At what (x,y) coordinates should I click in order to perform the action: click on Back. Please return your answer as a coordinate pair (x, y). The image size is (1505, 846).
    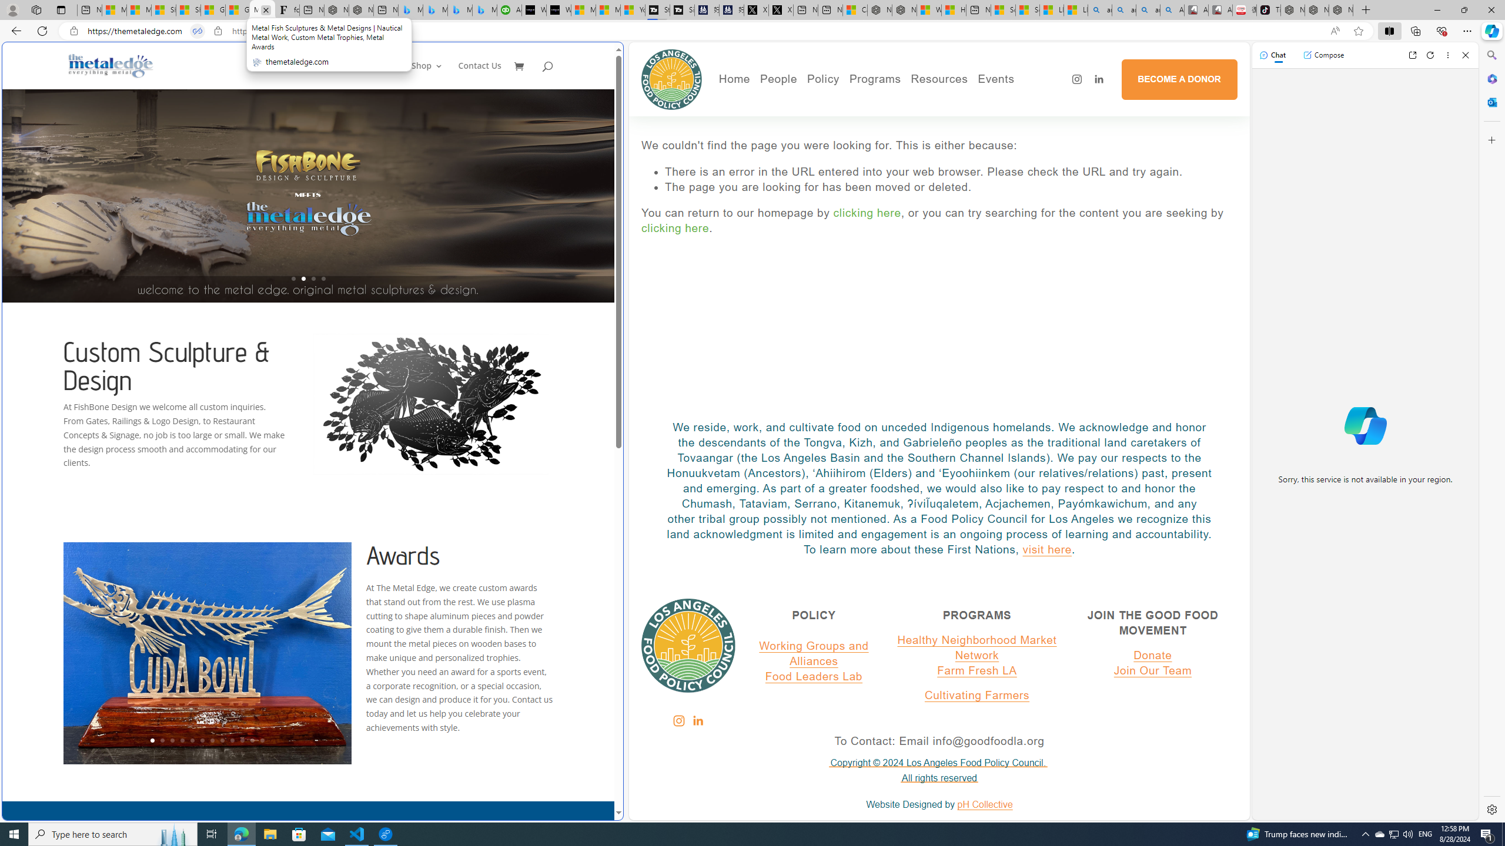
    Looking at the image, I should click on (14, 31).